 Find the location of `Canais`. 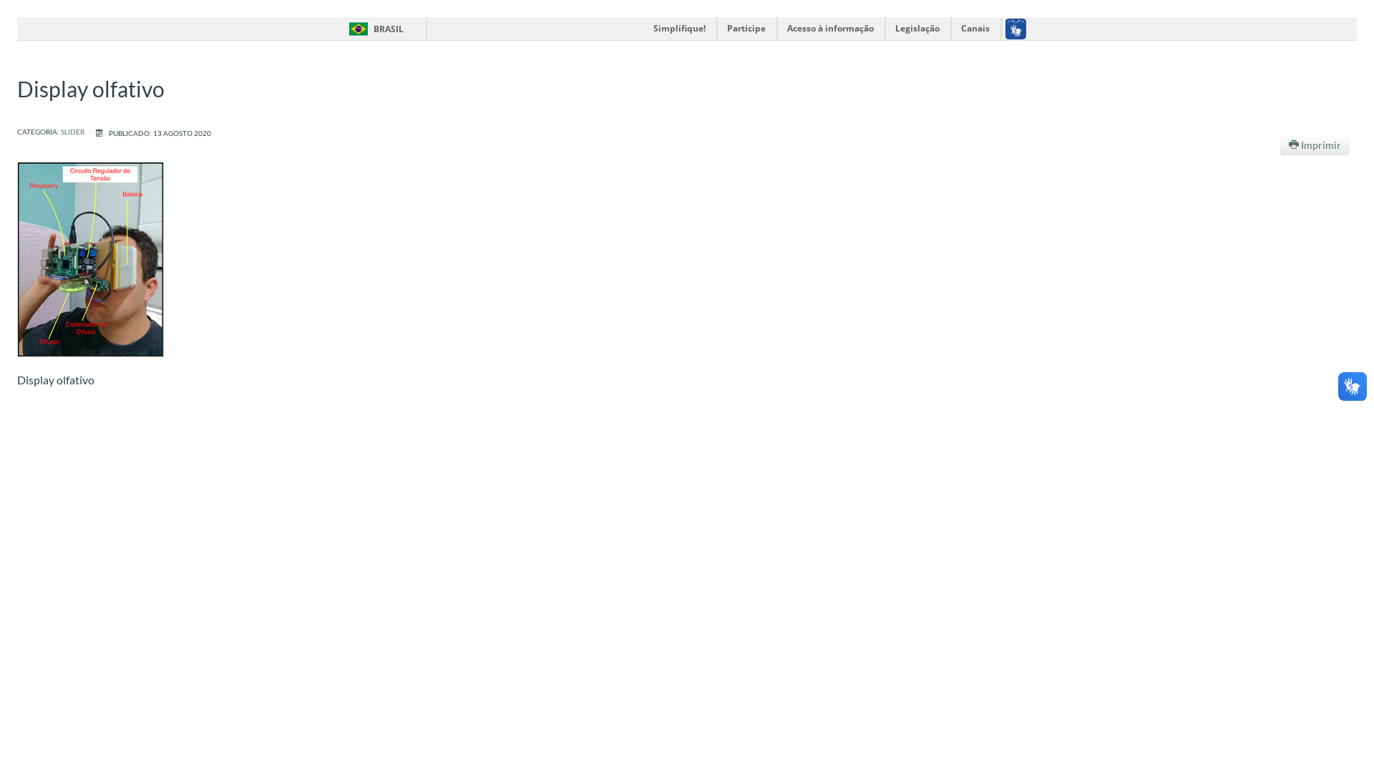

Canais is located at coordinates (976, 29).